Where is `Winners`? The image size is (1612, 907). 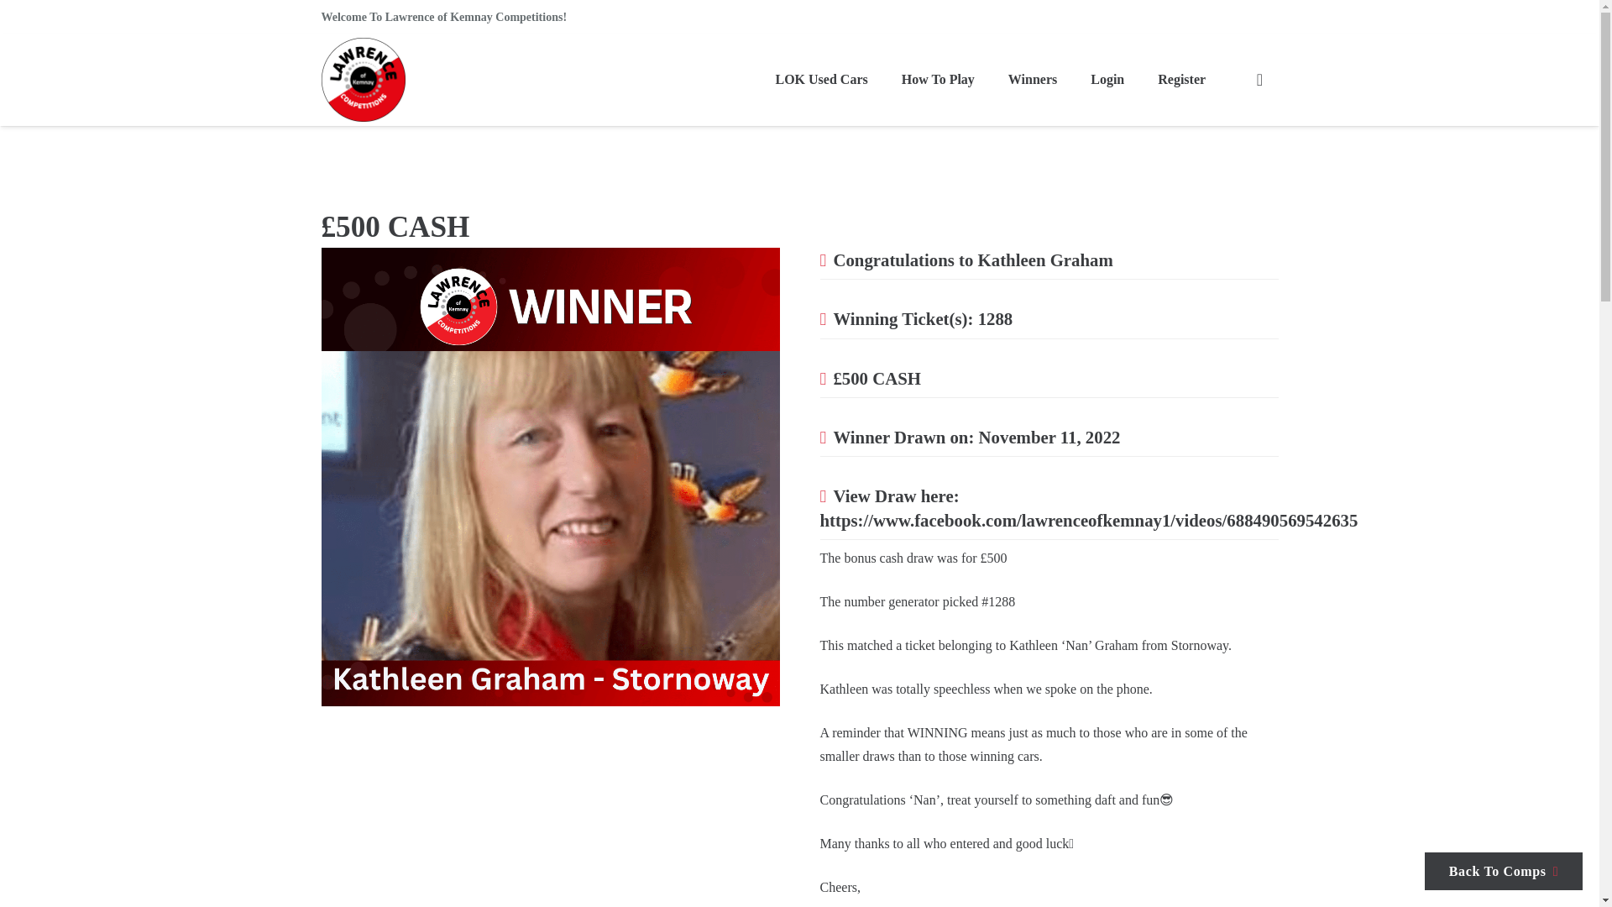
Winners is located at coordinates (1032, 79).